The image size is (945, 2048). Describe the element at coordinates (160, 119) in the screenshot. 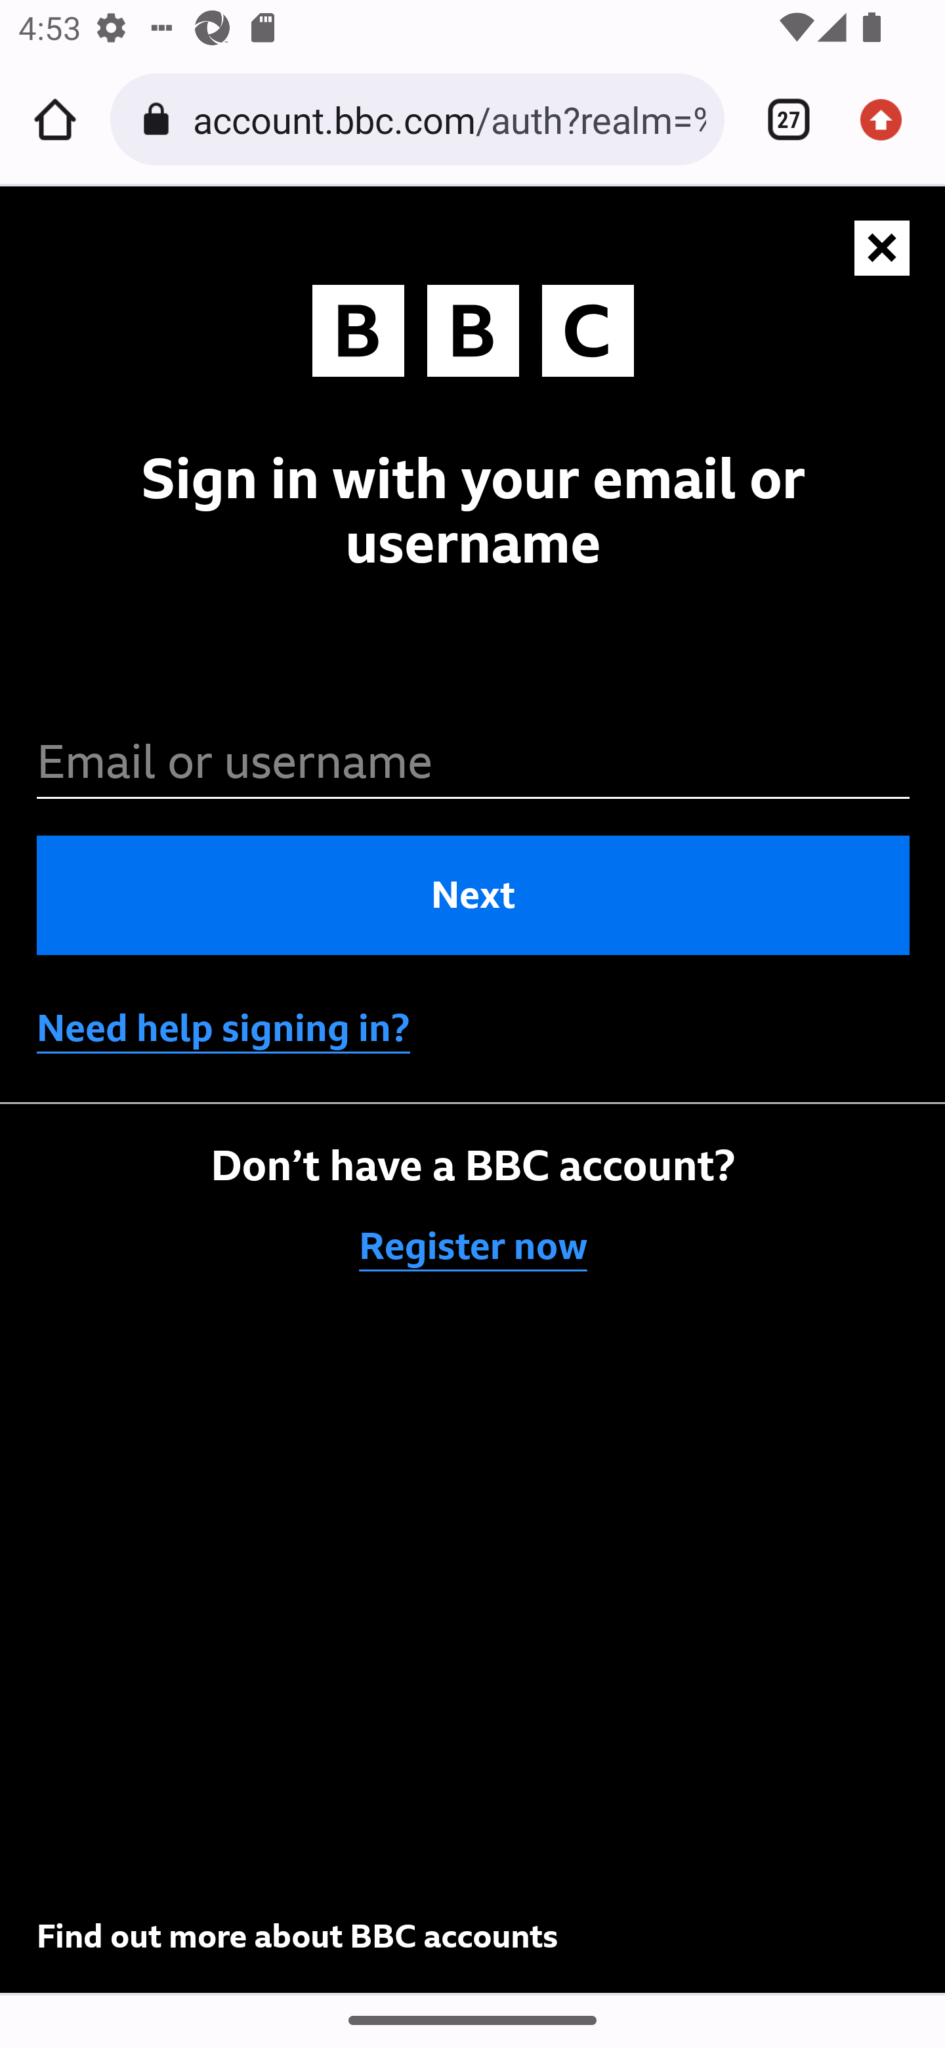

I see `Connection is secure` at that location.